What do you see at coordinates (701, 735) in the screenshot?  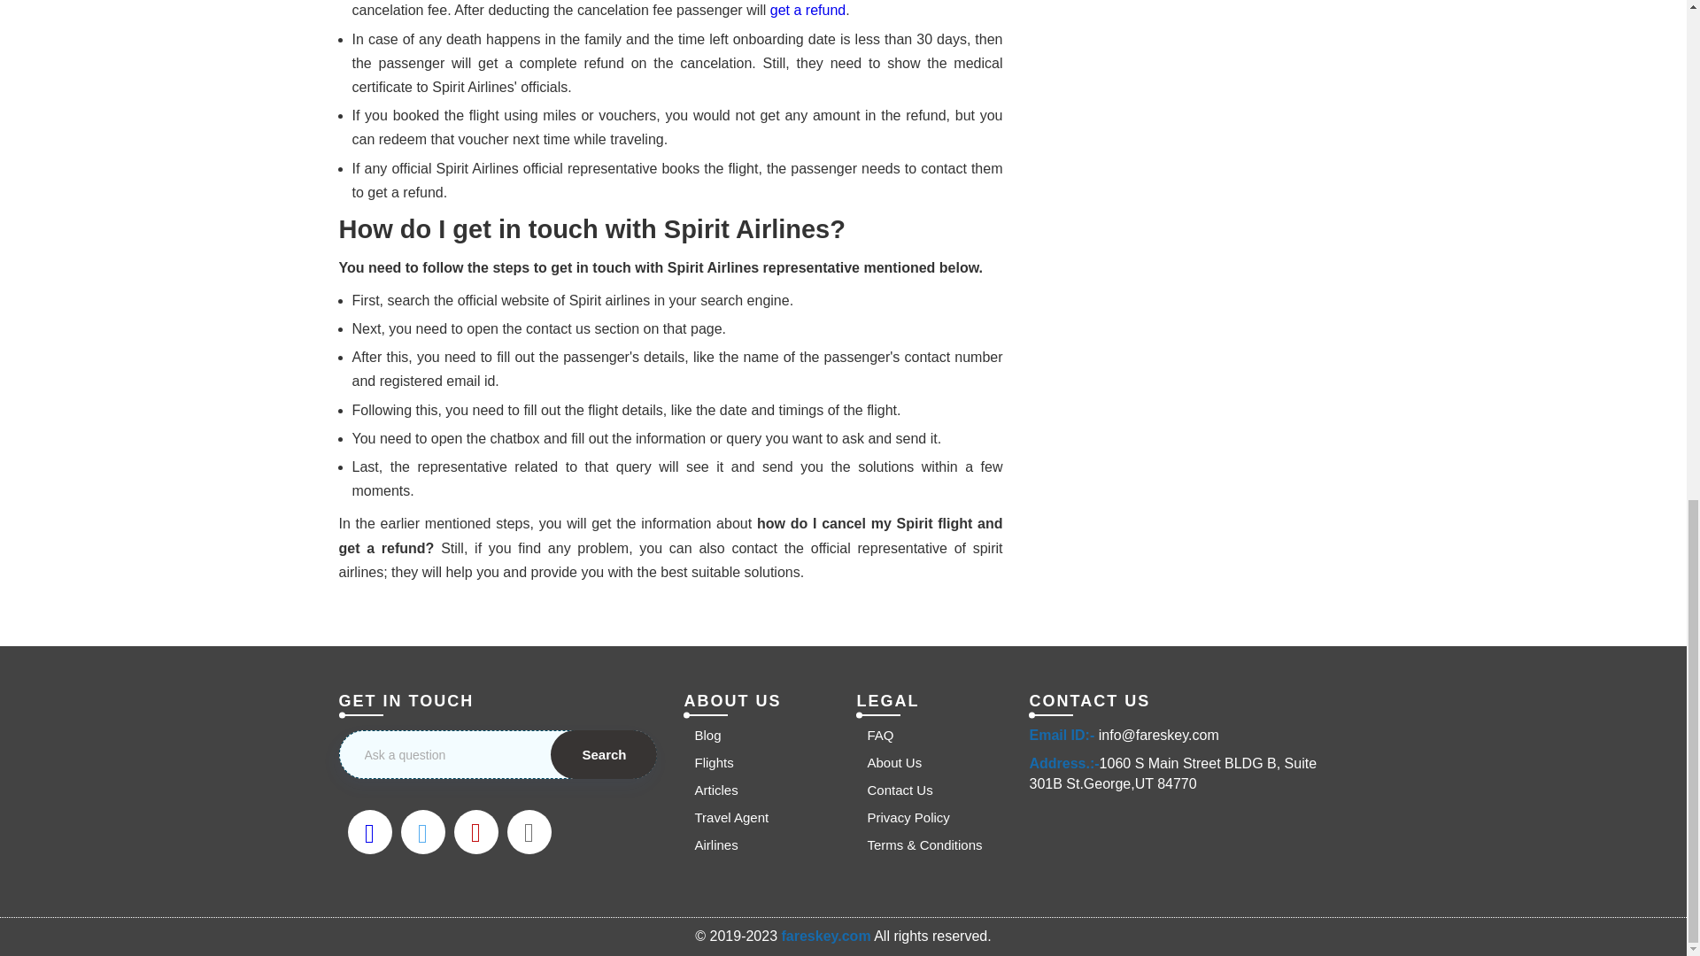 I see `Blog` at bounding box center [701, 735].